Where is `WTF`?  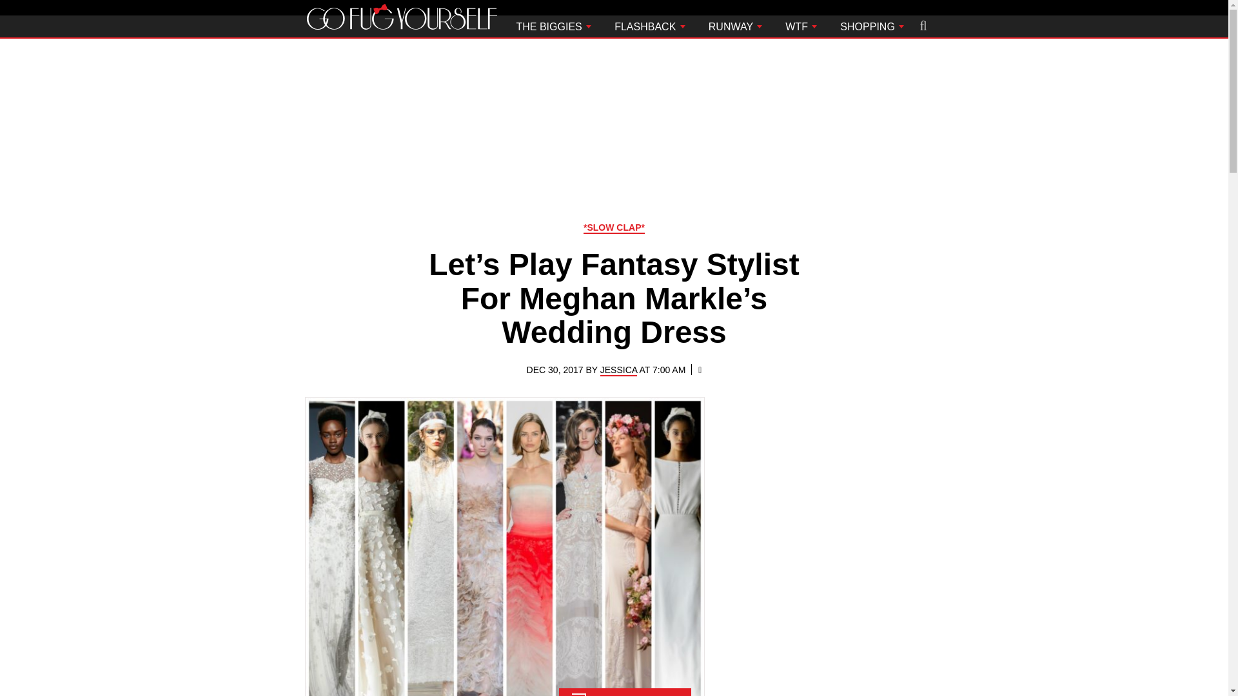 WTF is located at coordinates (801, 26).